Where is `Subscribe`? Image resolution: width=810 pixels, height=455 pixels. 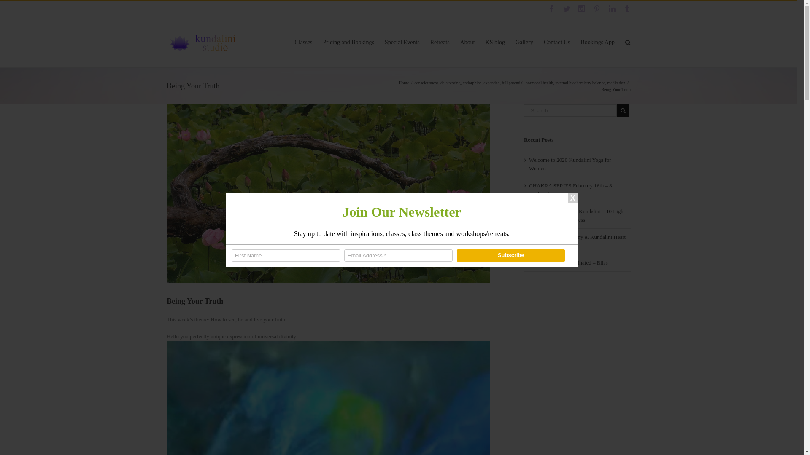
Subscribe is located at coordinates (511, 255).